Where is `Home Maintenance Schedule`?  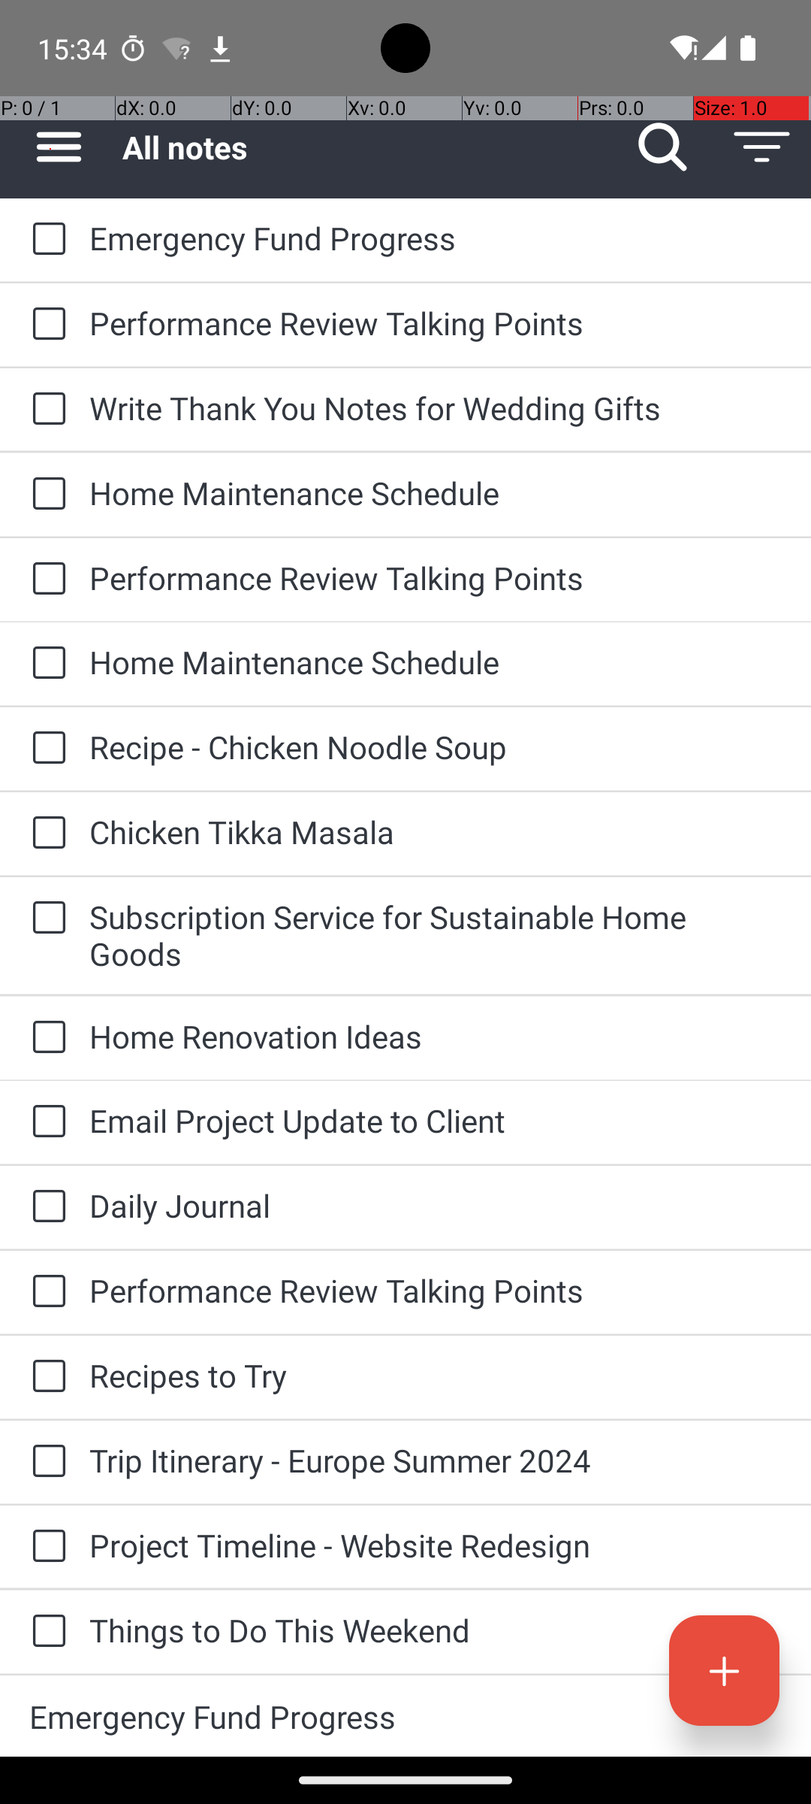
Home Maintenance Schedule is located at coordinates (436, 492).